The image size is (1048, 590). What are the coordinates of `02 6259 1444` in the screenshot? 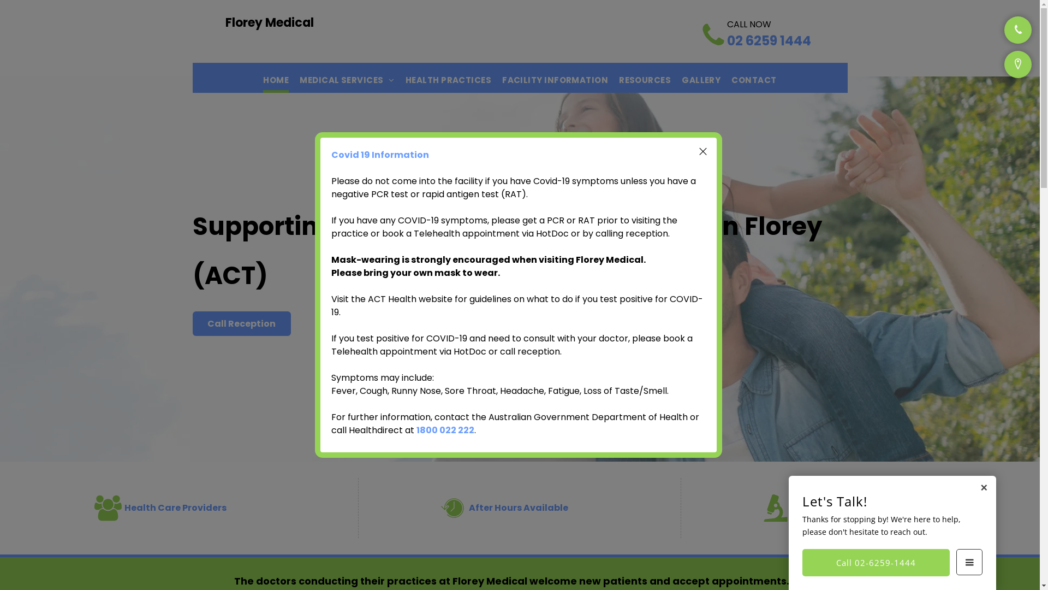 It's located at (769, 40).